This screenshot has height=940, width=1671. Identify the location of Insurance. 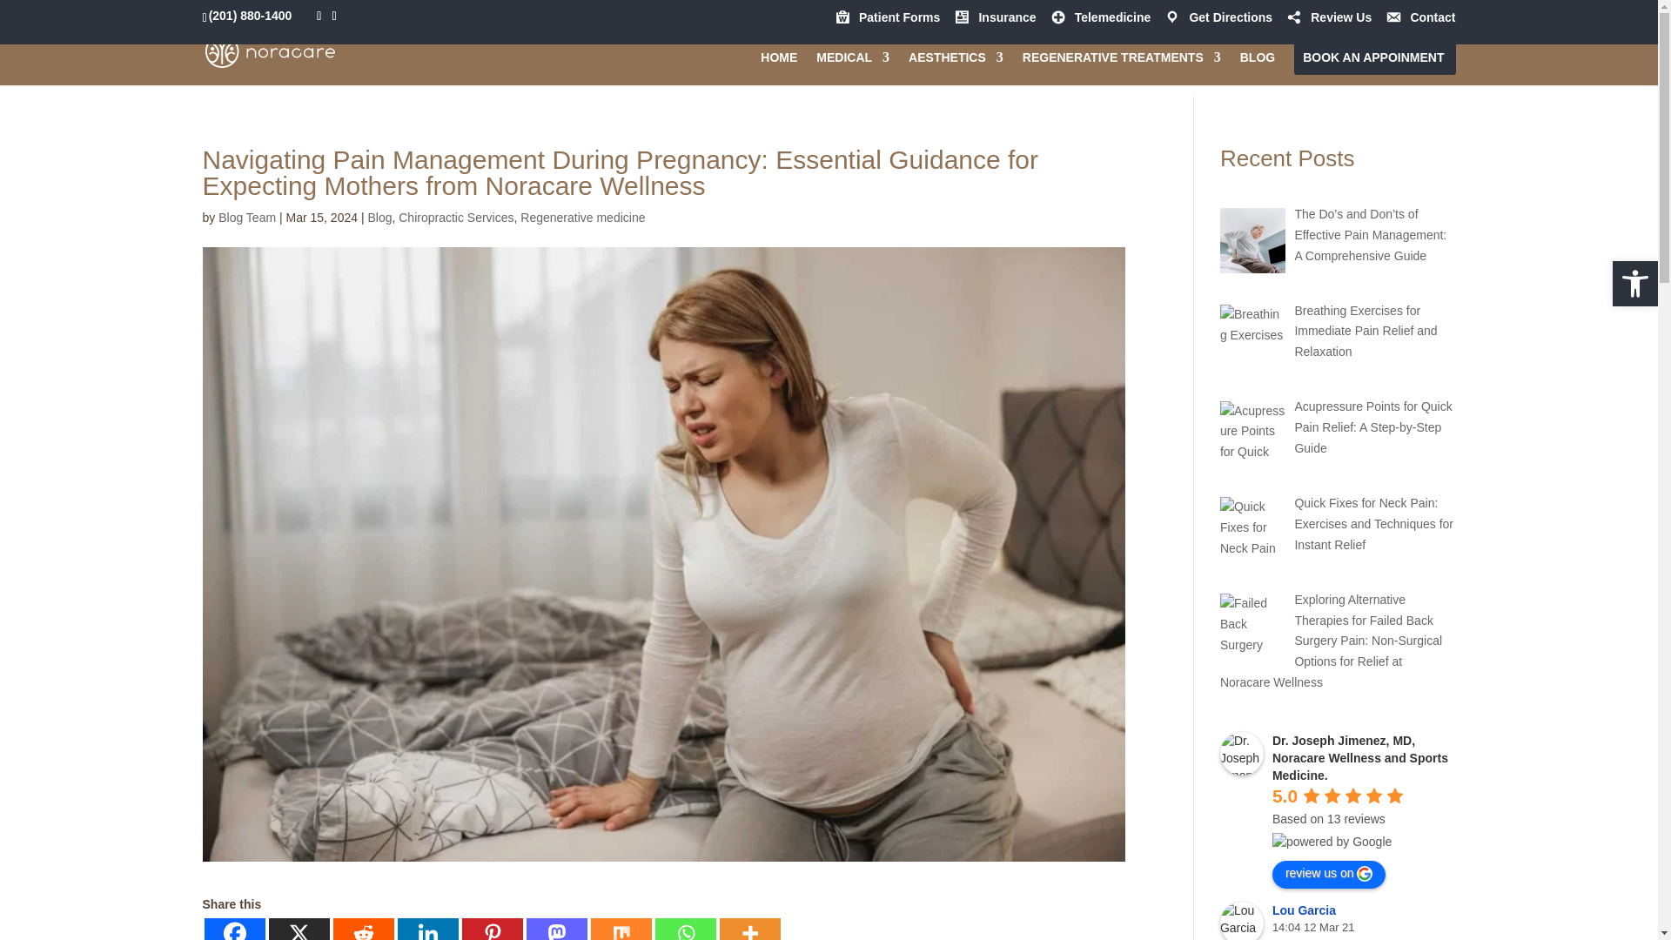
(994, 22).